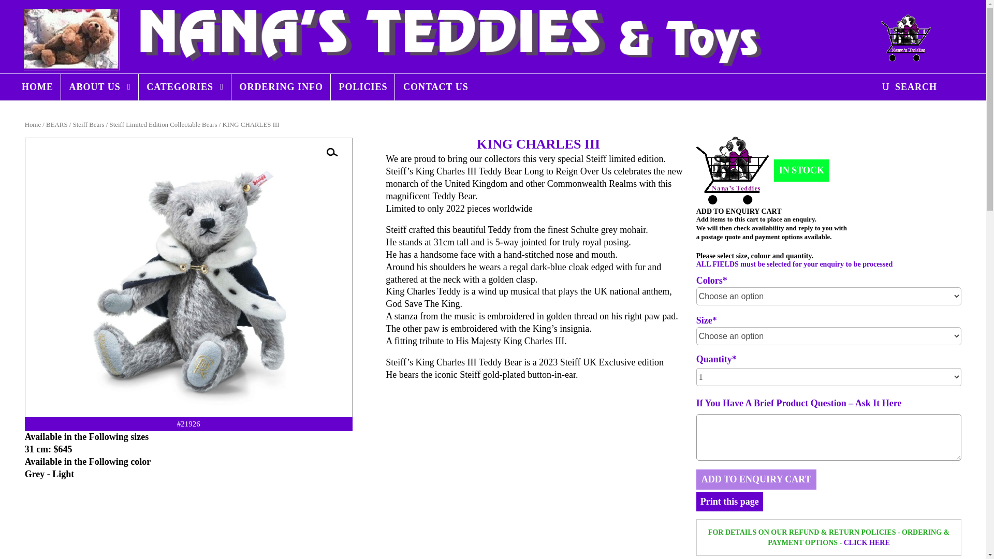 Image resolution: width=994 pixels, height=559 pixels. Describe the element at coordinates (185, 87) in the screenshot. I see `CATEGORIES` at that location.